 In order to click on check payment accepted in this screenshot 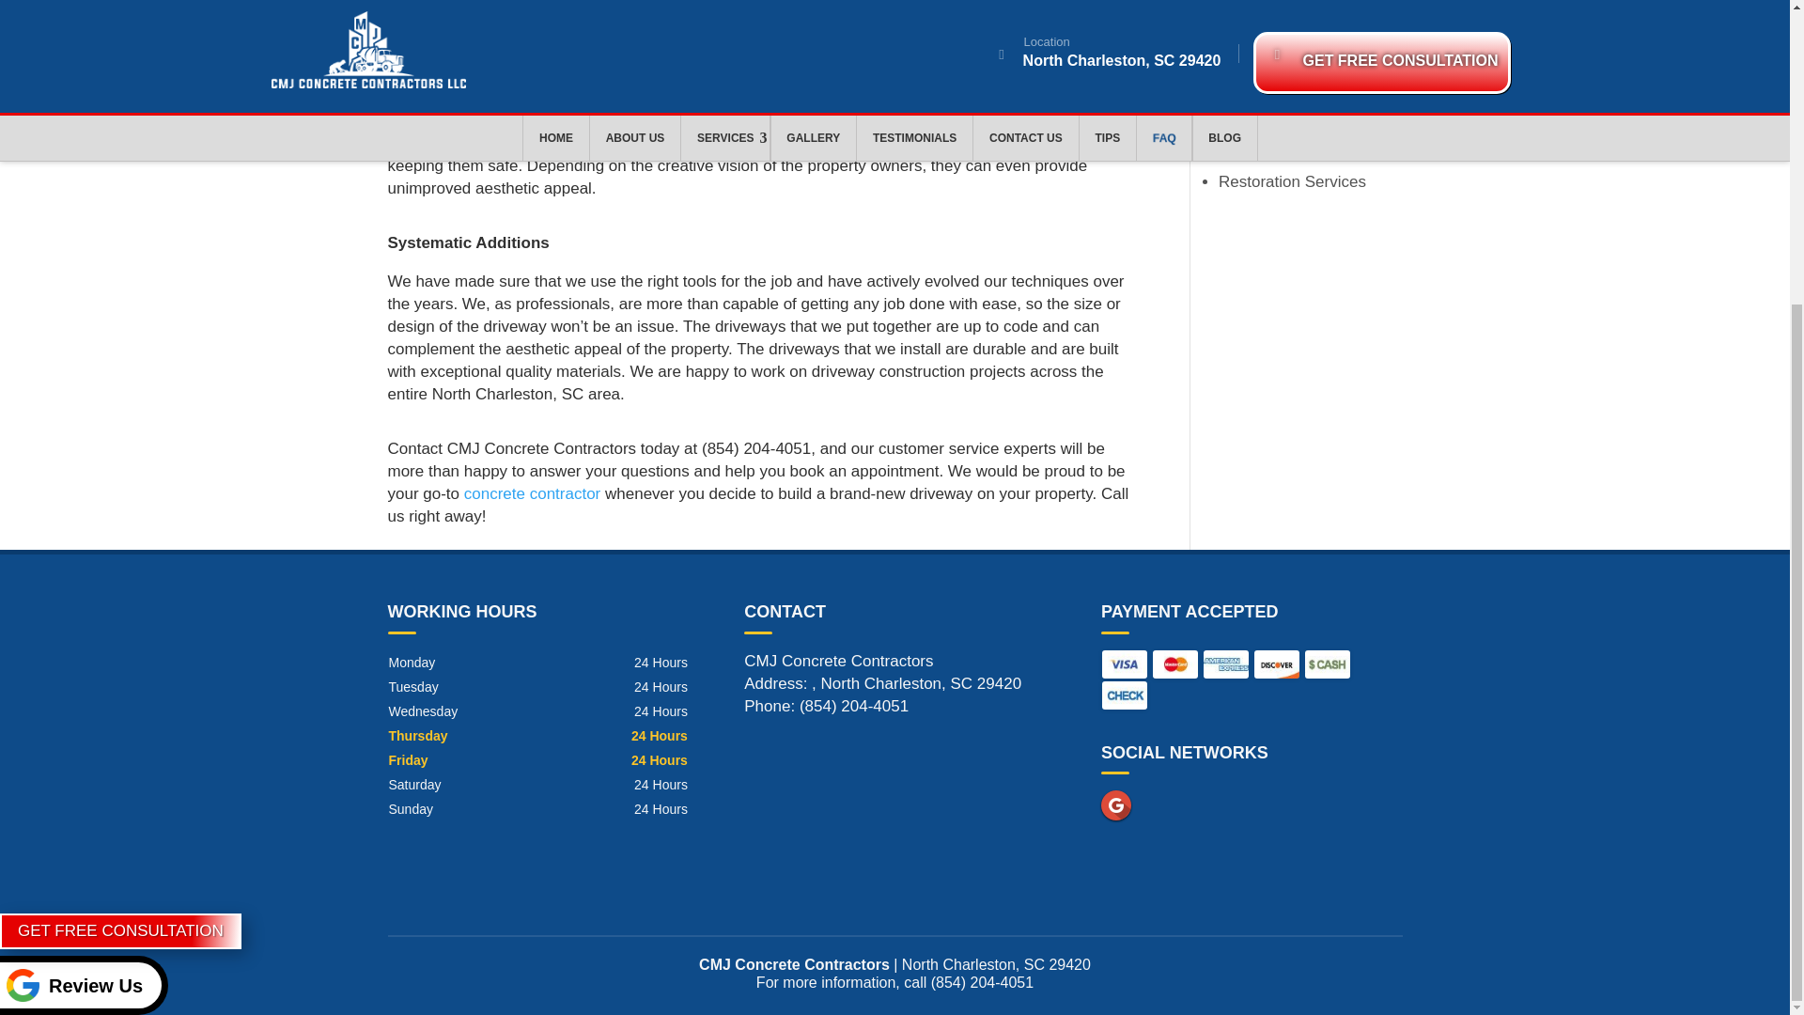, I will do `click(1125, 695)`.